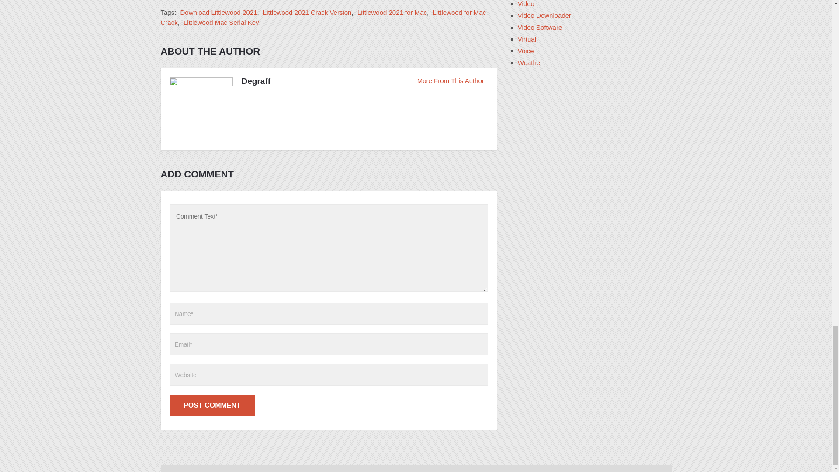 Image resolution: width=839 pixels, height=472 pixels. I want to click on Littlewood 2021 for Mac, so click(392, 12).